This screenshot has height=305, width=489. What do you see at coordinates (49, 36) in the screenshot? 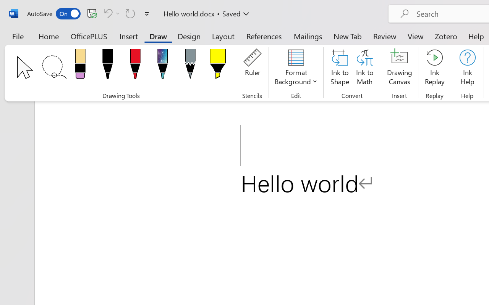
I see `Home` at bounding box center [49, 36].